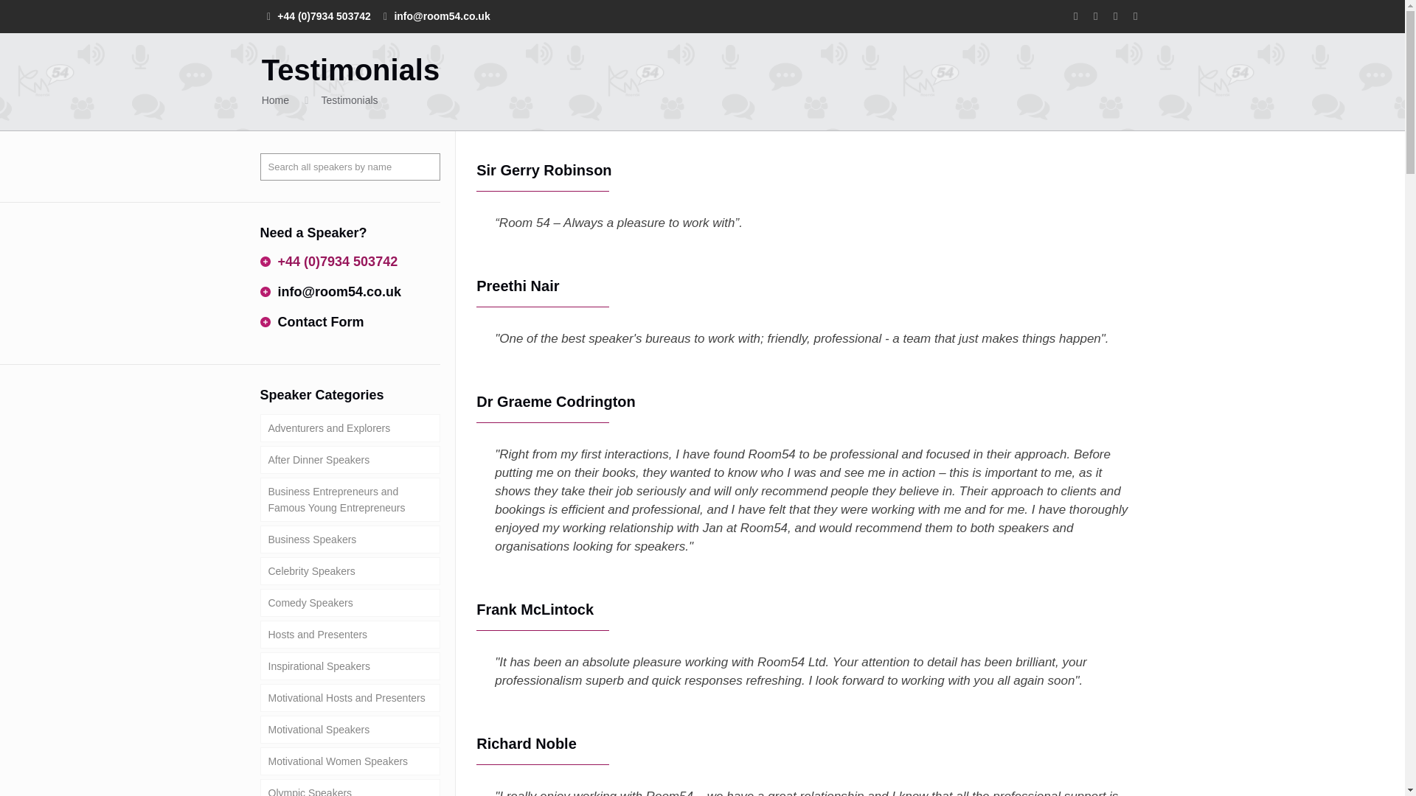 The width and height of the screenshot is (1416, 796). What do you see at coordinates (349, 603) in the screenshot?
I see `Comedy Speakers` at bounding box center [349, 603].